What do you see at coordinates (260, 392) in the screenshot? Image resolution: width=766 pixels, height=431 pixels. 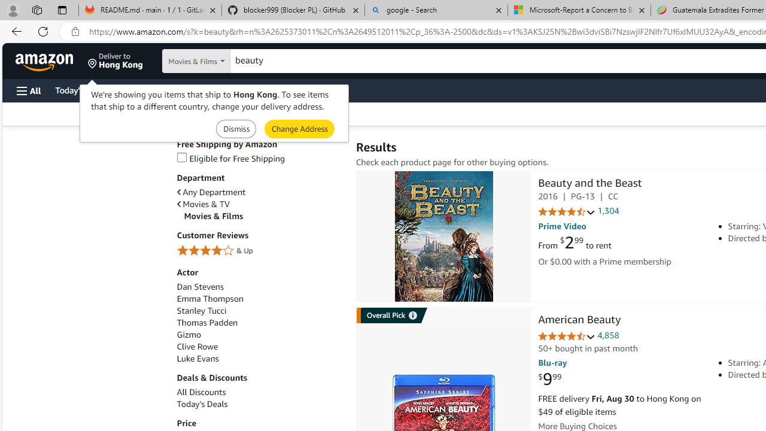 I see `All Discounts` at bounding box center [260, 392].